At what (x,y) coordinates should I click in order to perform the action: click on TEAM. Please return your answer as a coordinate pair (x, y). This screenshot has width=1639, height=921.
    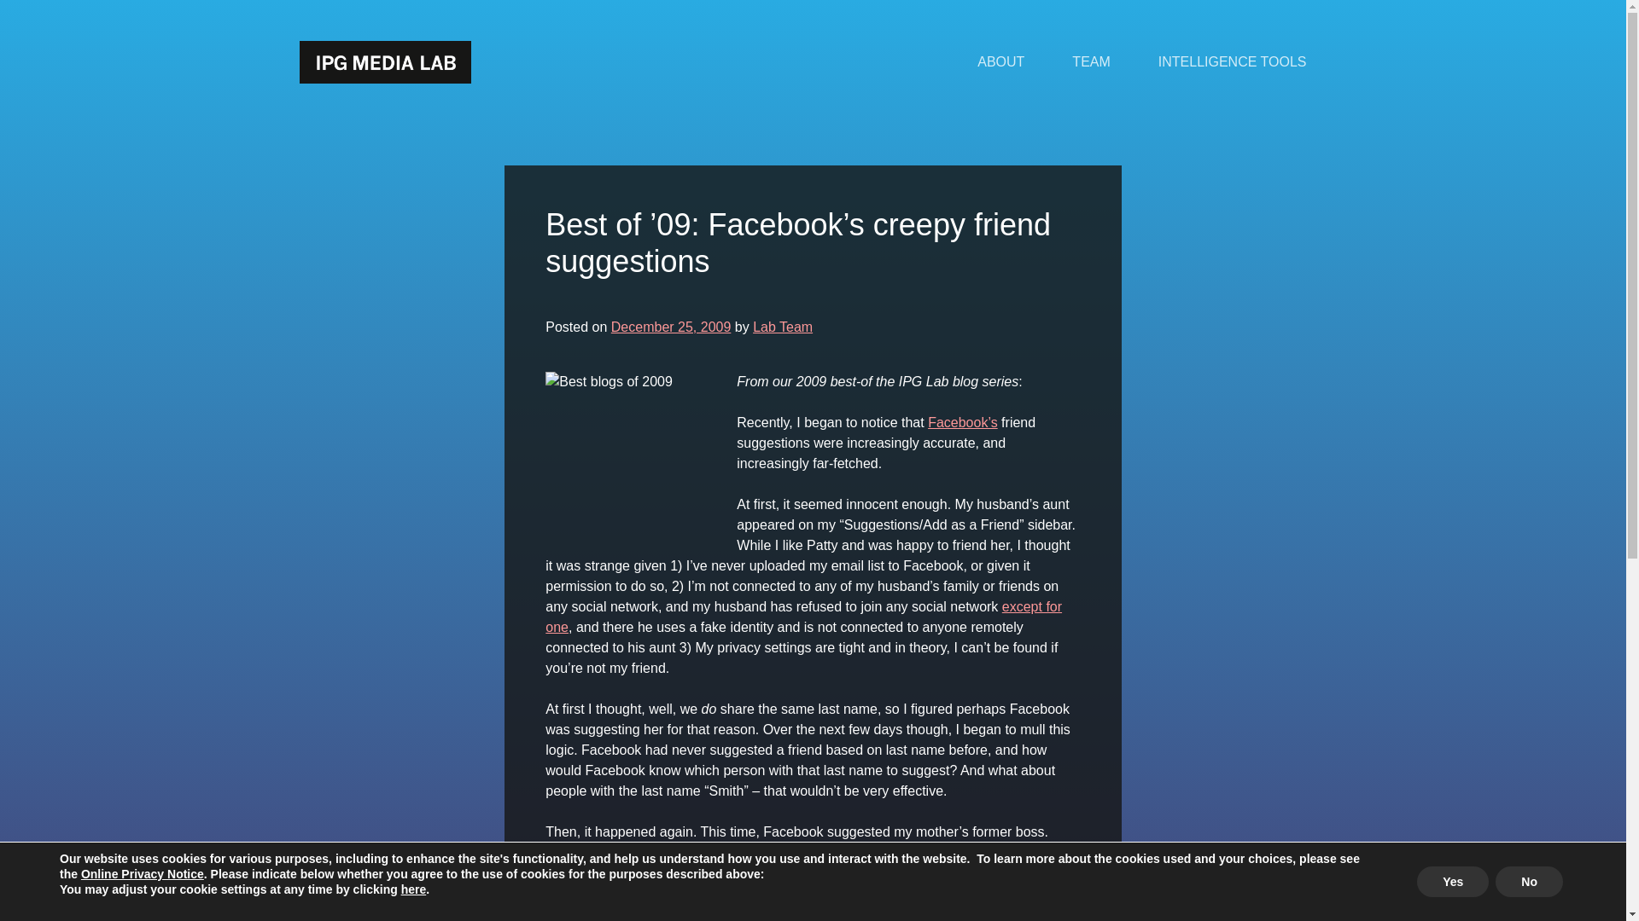
    Looking at the image, I should click on (1091, 61).